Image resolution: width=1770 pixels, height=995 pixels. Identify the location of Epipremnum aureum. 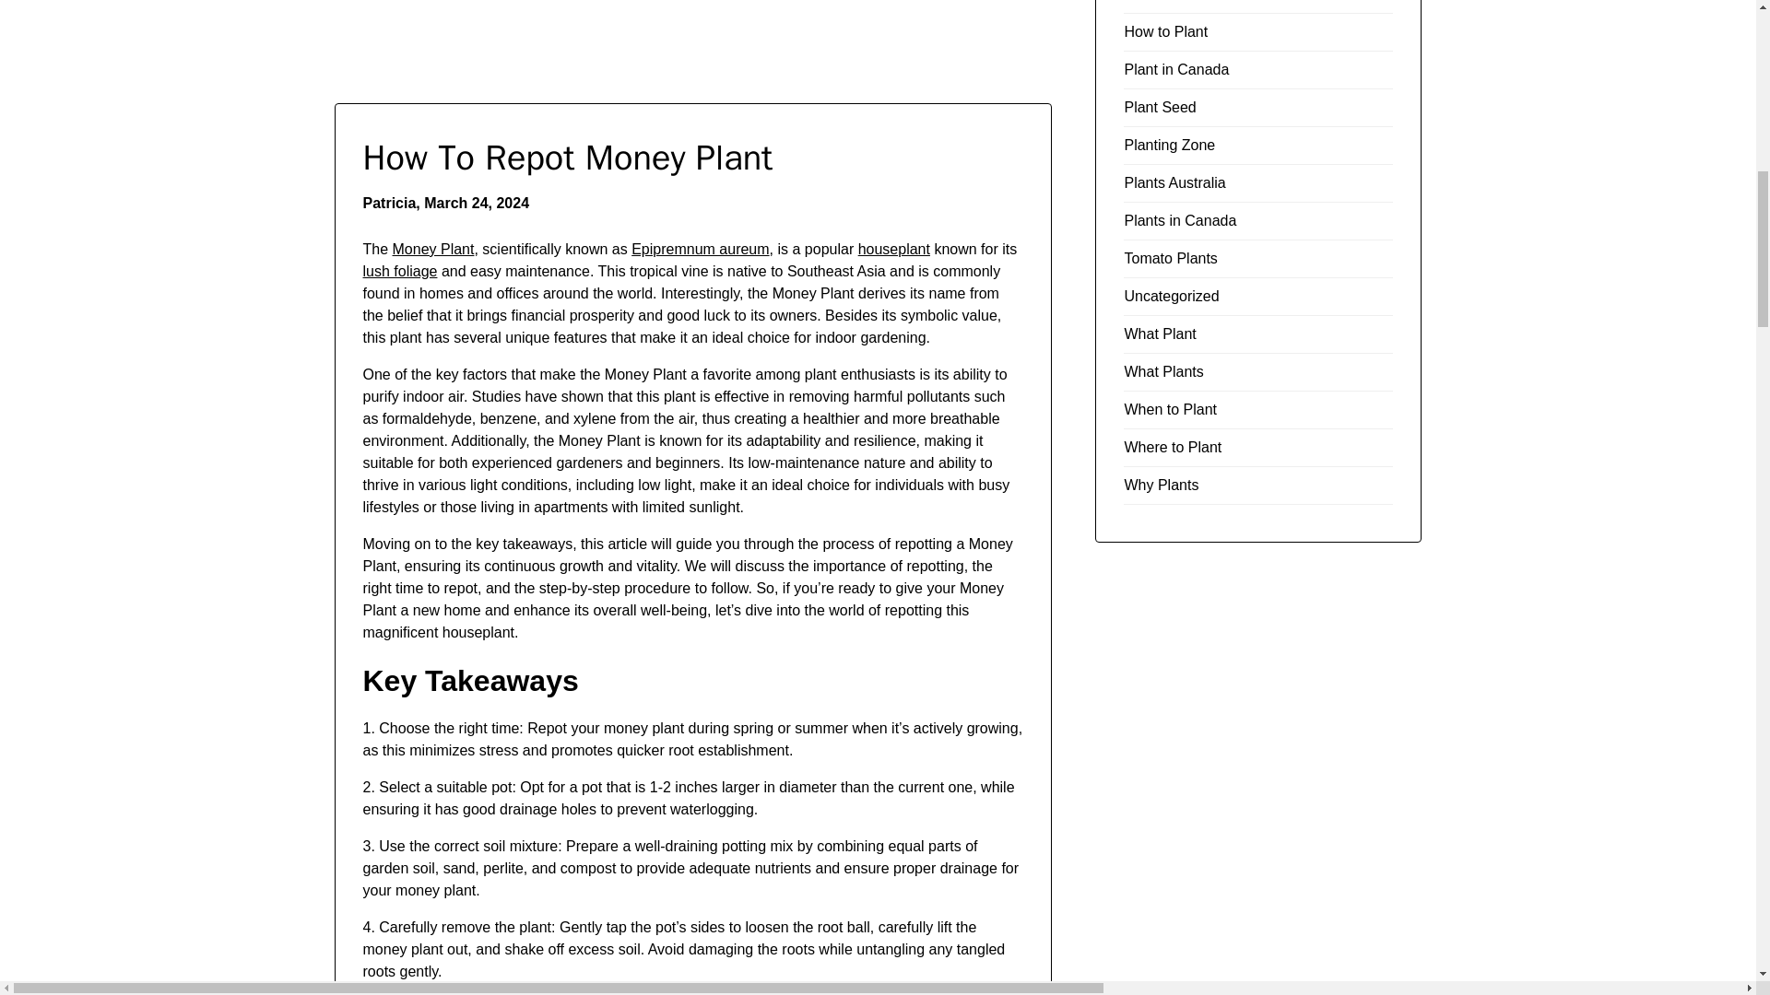
(700, 249).